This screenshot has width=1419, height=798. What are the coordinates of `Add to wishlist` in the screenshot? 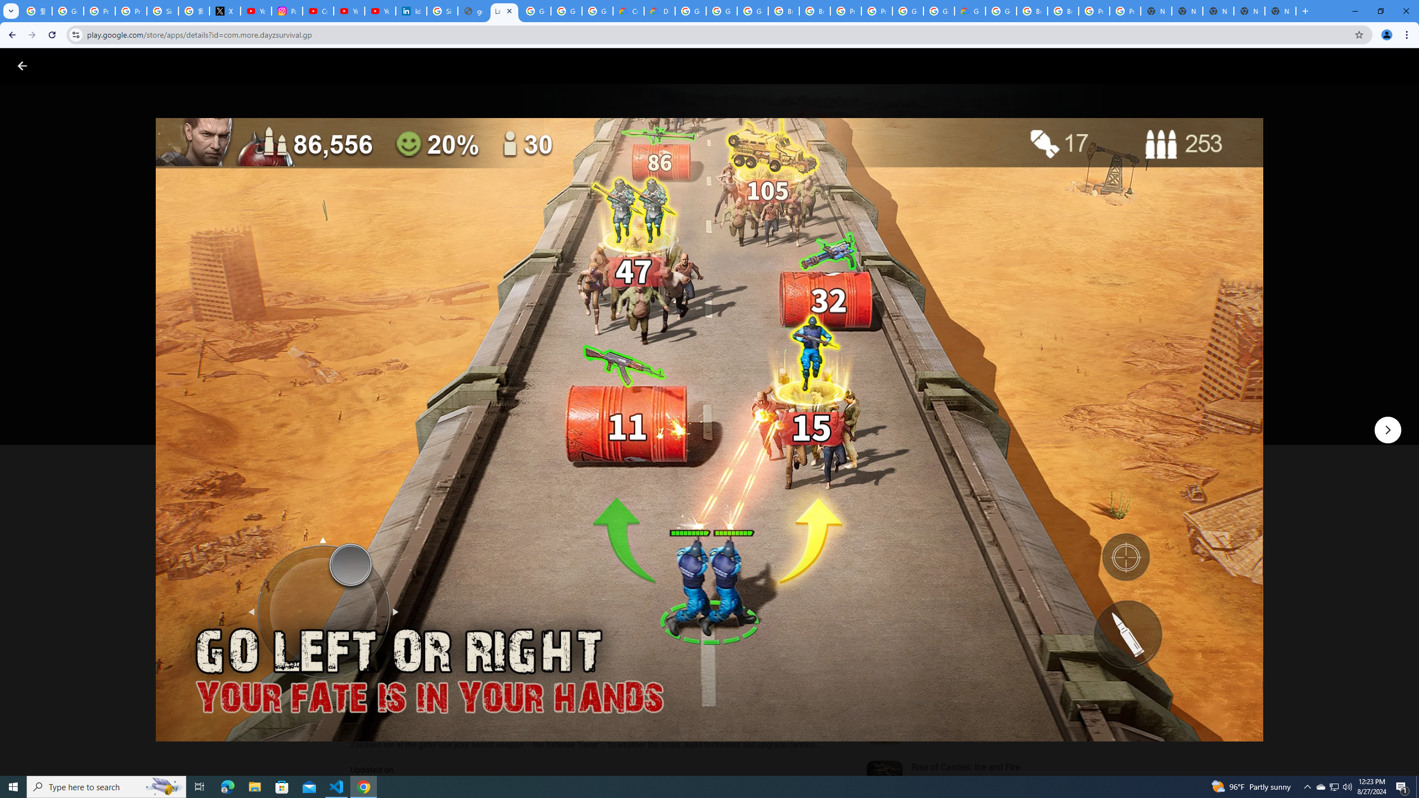 It's located at (563, 412).